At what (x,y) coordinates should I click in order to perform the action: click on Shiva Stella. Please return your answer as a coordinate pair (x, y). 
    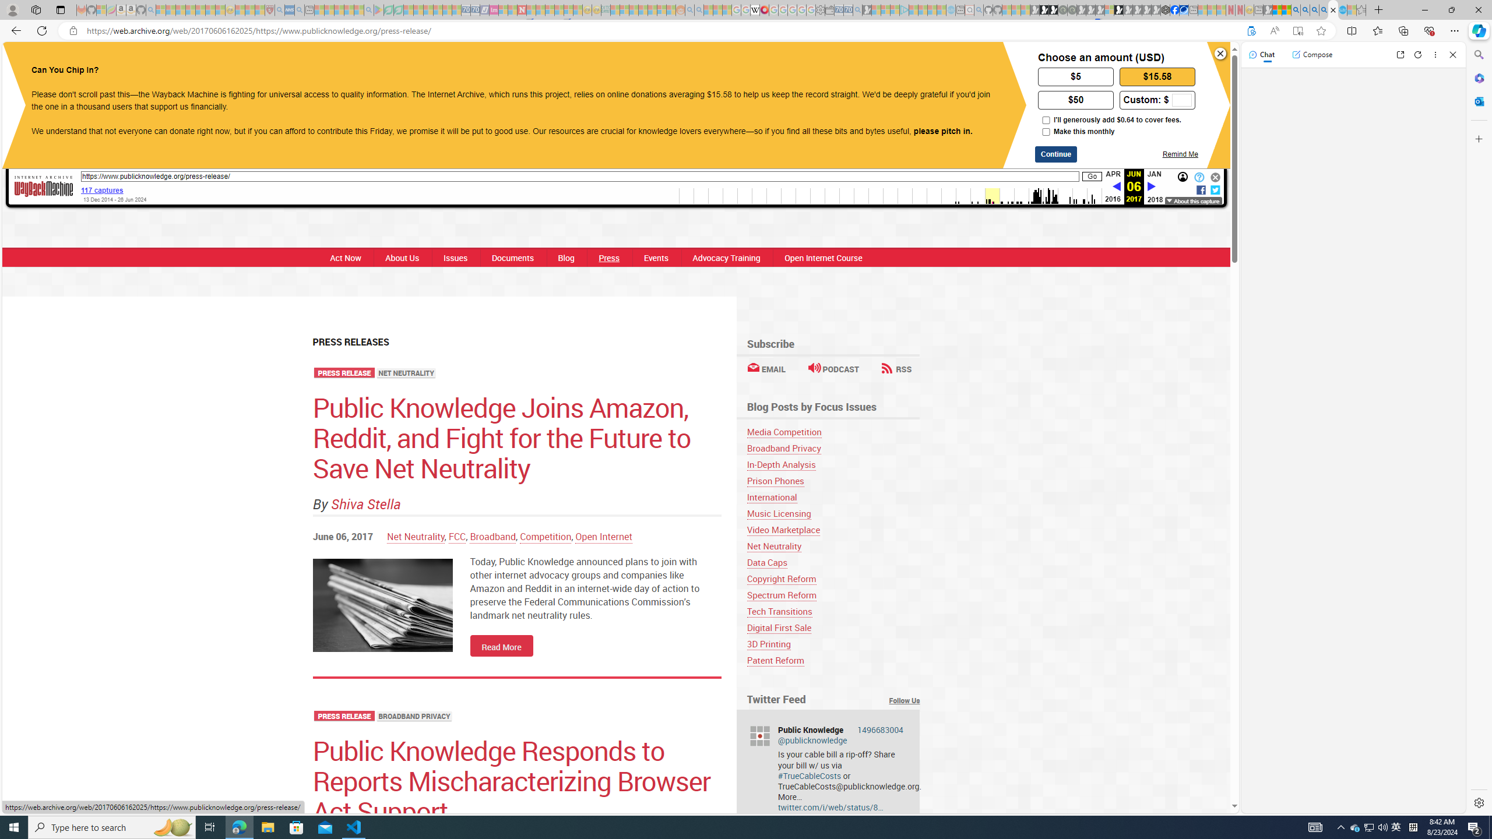
    Looking at the image, I should click on (366, 504).